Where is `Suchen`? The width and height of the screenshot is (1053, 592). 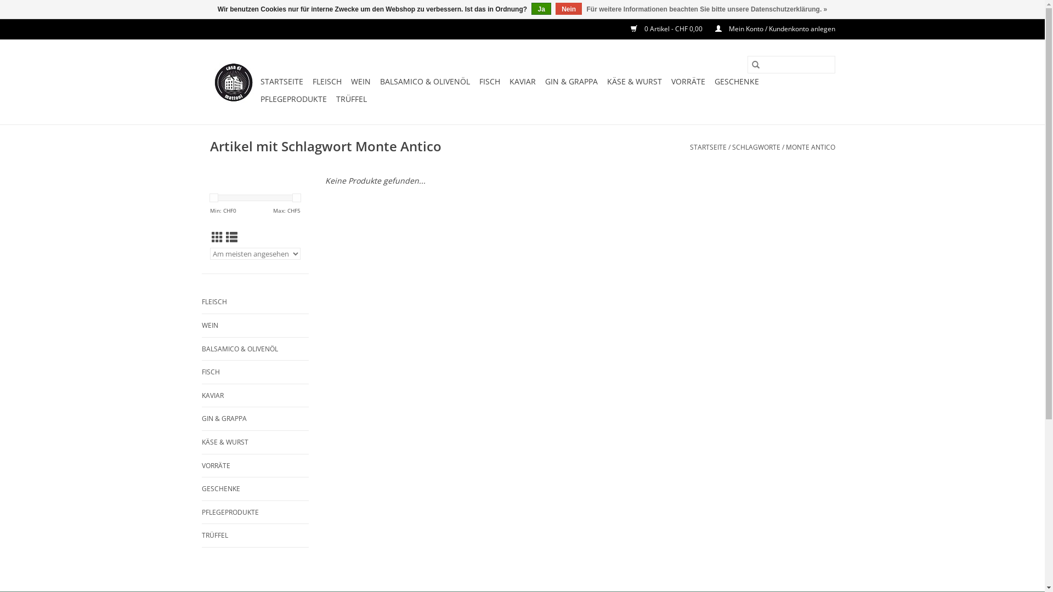
Suchen is located at coordinates (755, 65).